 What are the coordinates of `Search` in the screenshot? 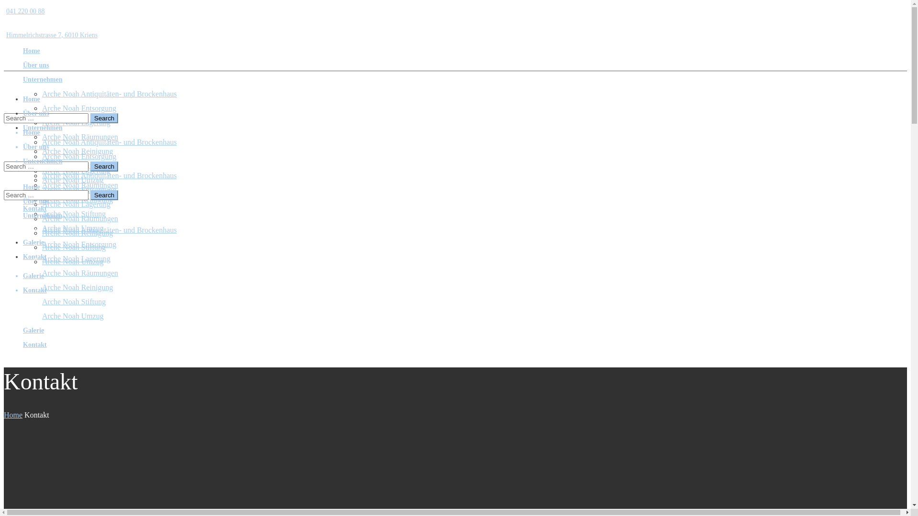 It's located at (104, 118).